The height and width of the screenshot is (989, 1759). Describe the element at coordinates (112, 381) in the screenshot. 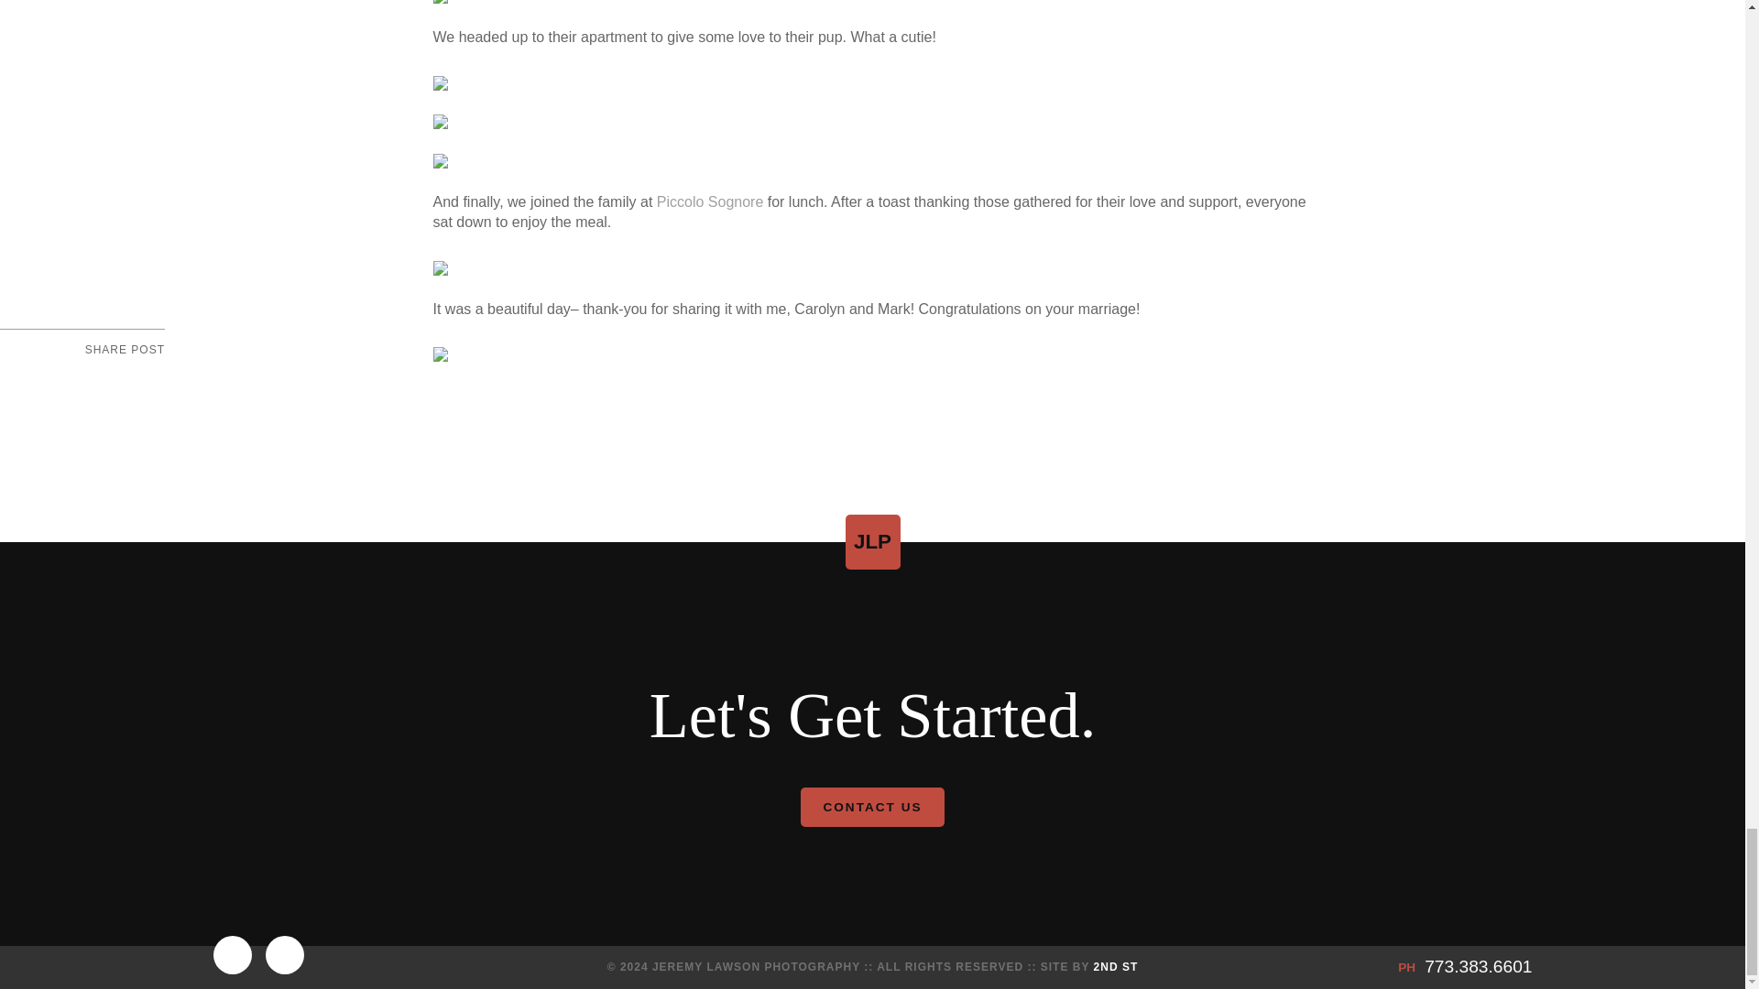

I see `twitter` at that location.